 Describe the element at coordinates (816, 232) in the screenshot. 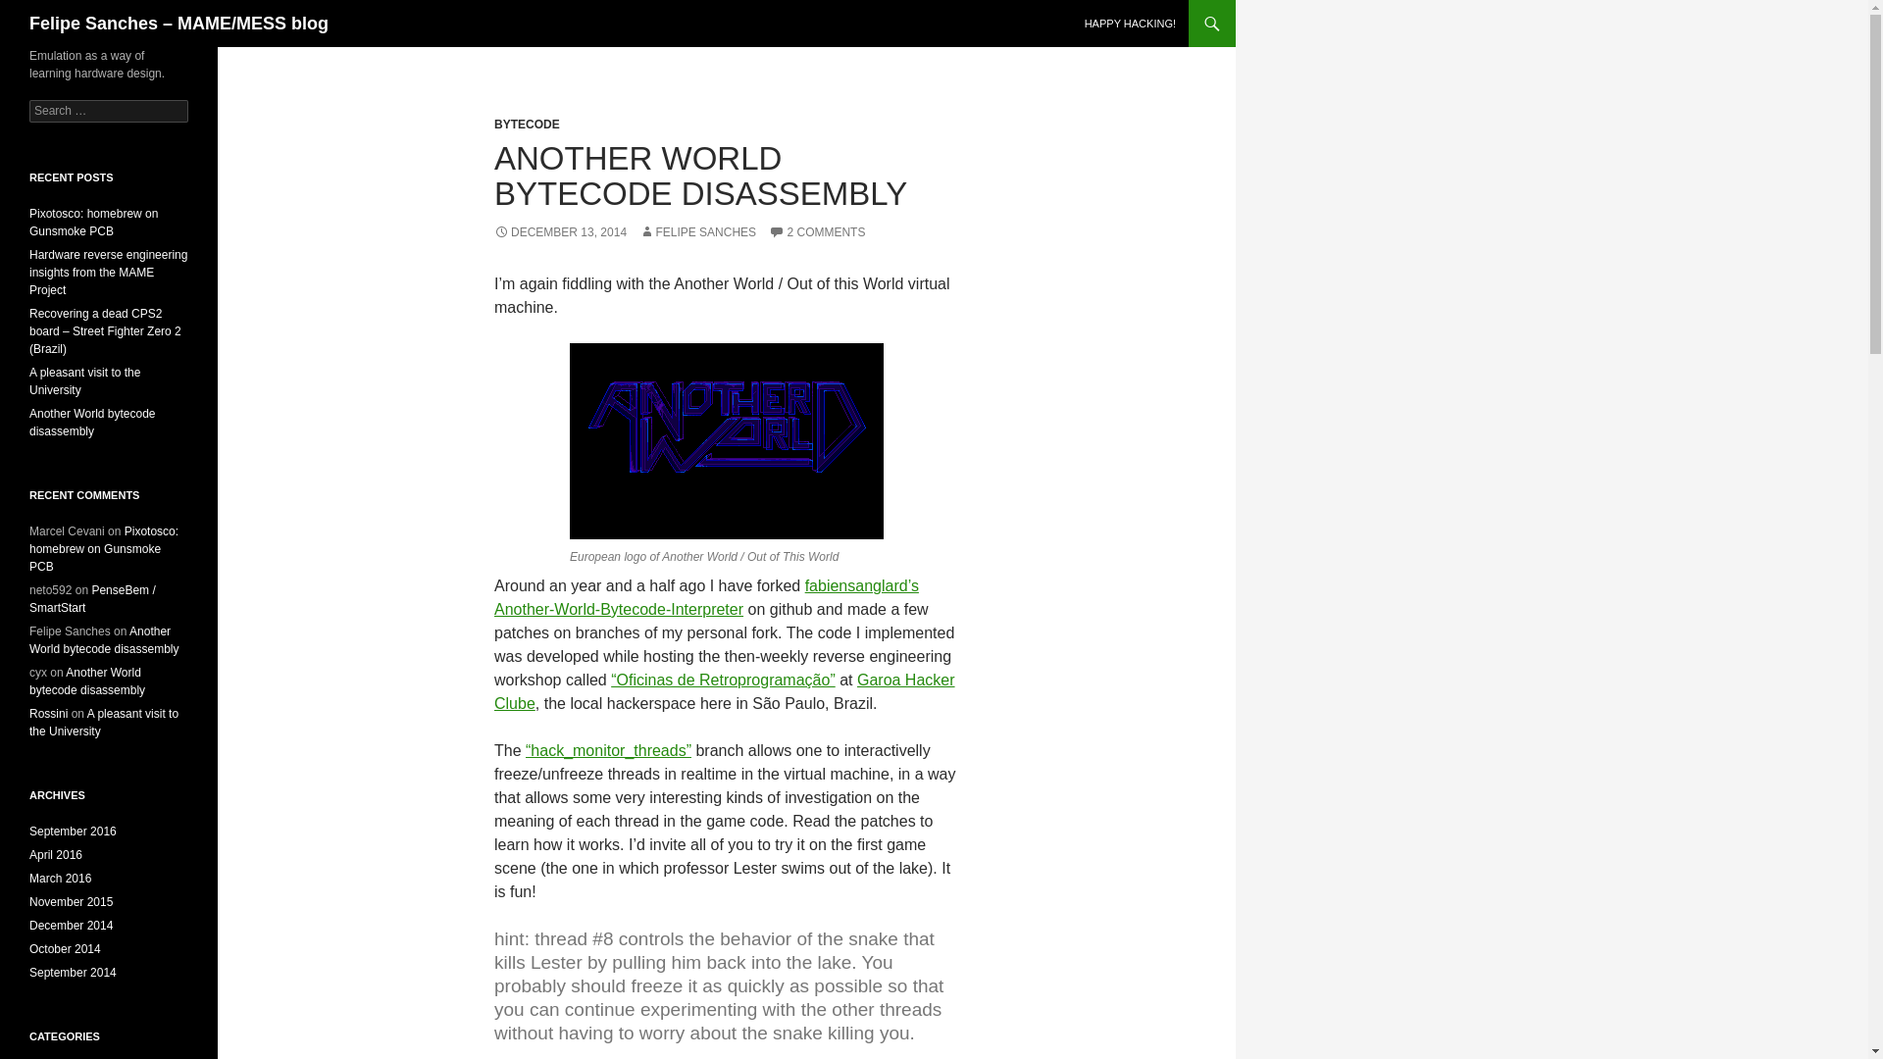

I see `2 COMMENTS` at that location.